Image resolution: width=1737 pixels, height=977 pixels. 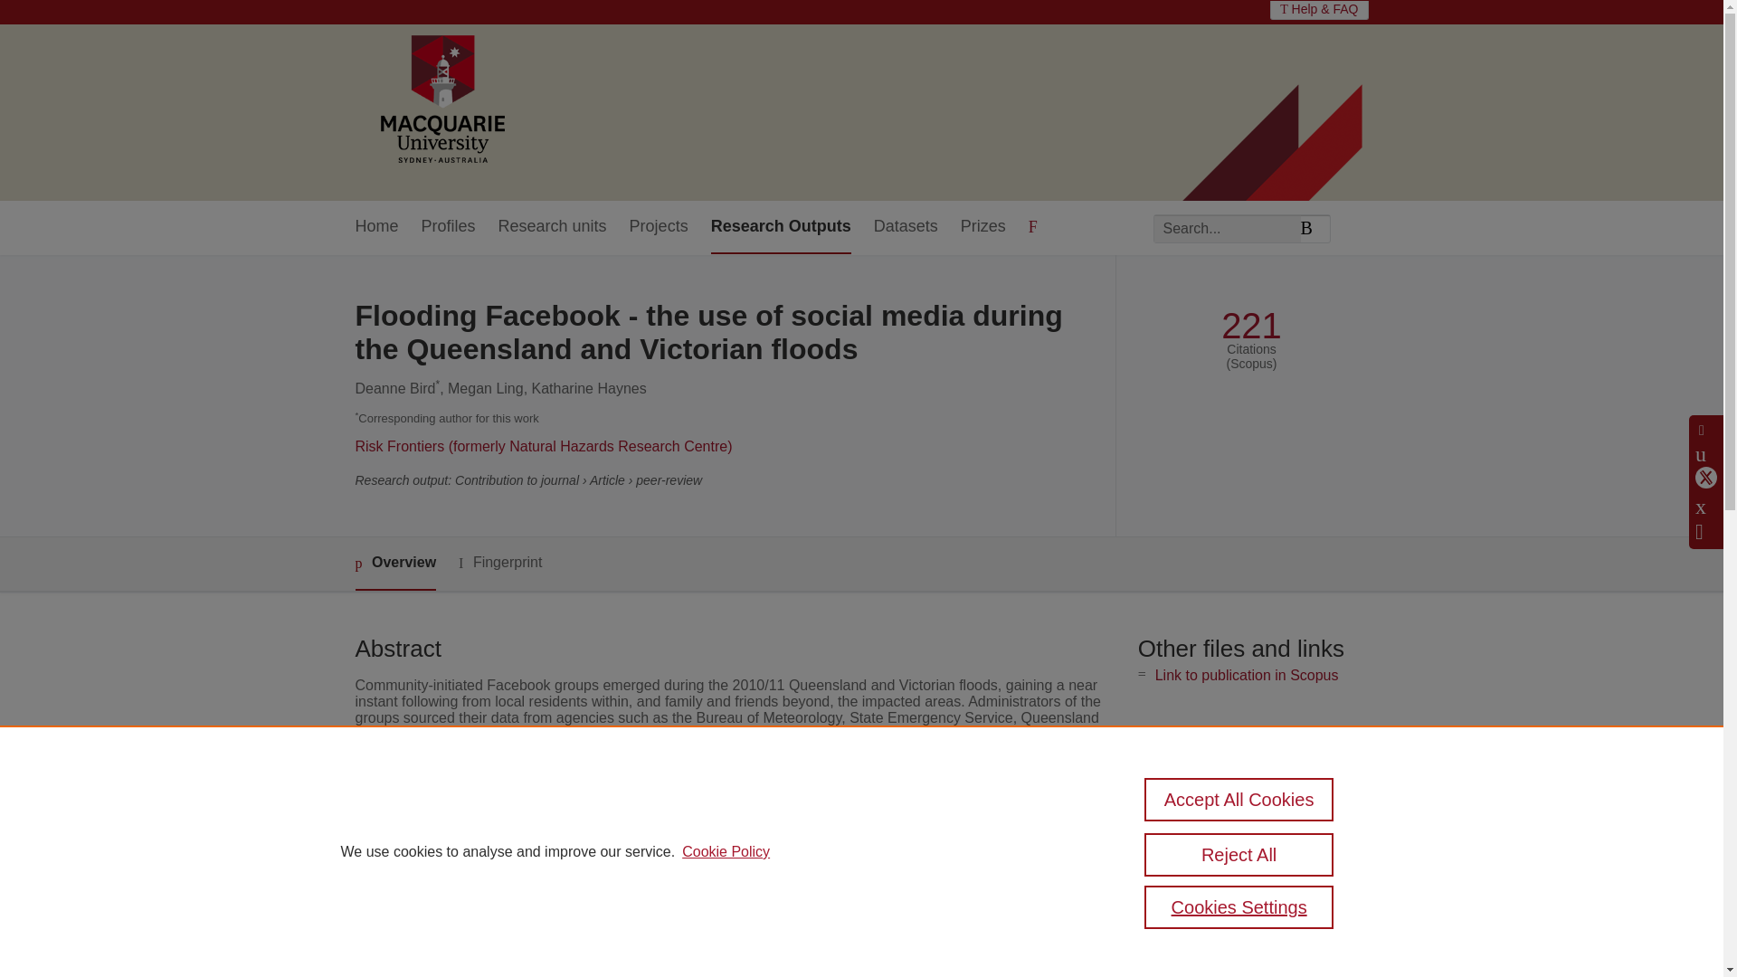 What do you see at coordinates (659, 227) in the screenshot?
I see `Projects` at bounding box center [659, 227].